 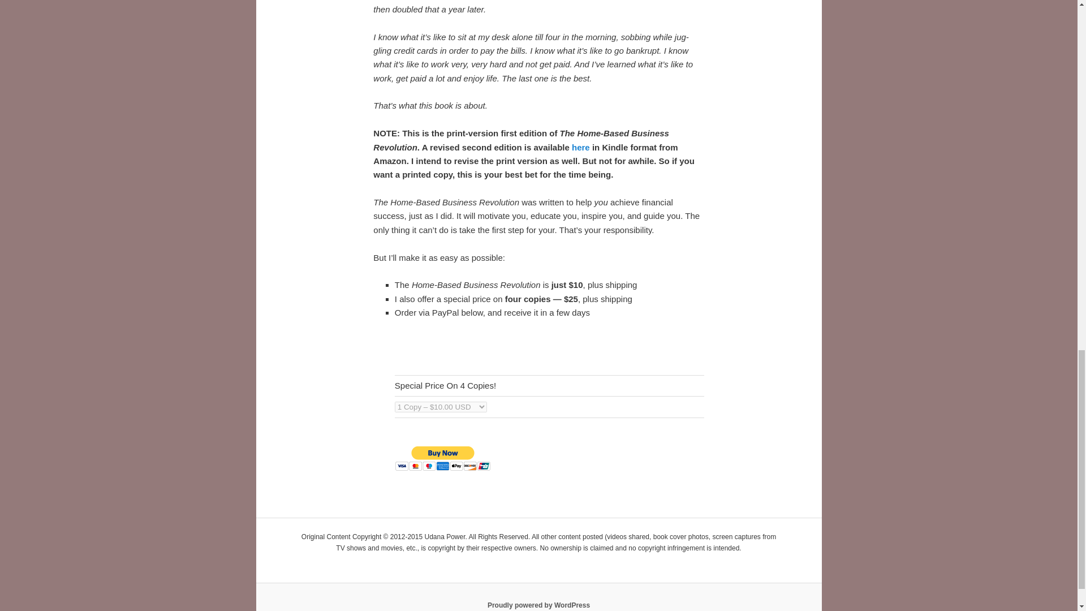 I want to click on here, so click(x=580, y=147).